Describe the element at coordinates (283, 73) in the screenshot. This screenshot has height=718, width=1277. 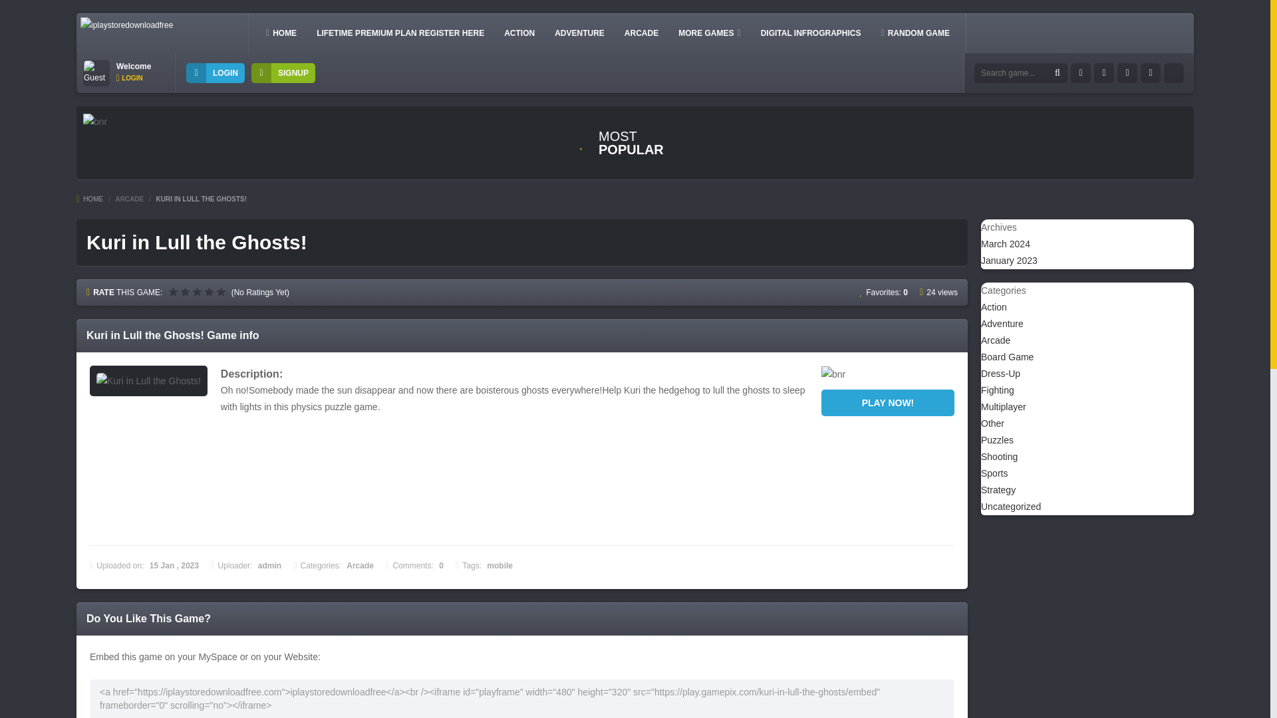
I see `SIGNUP` at that location.